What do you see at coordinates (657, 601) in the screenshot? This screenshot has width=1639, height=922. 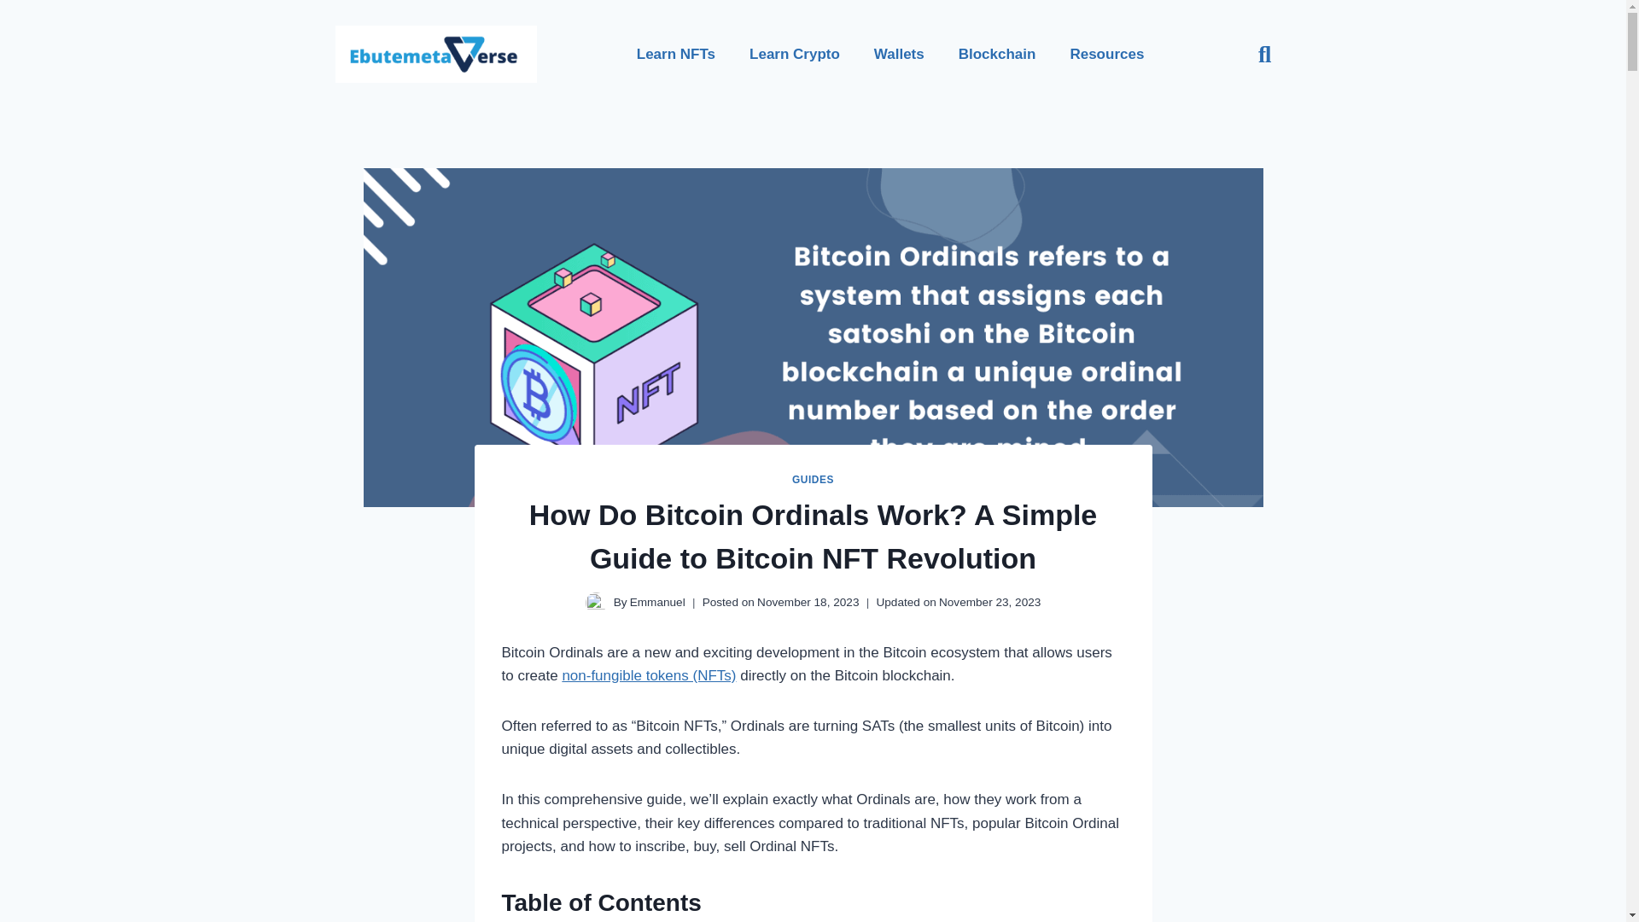 I see `Emmanuel` at bounding box center [657, 601].